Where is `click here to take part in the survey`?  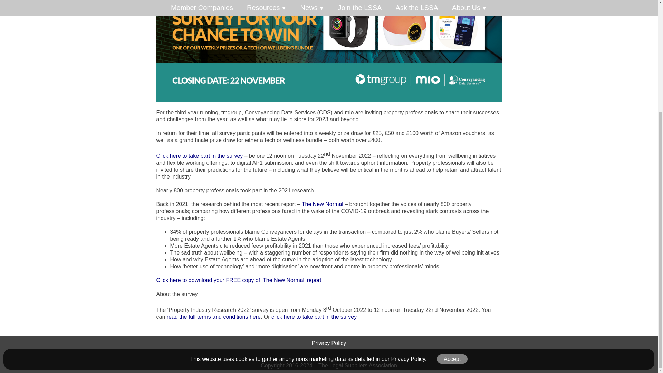
click here to take part in the survey is located at coordinates (314, 317).